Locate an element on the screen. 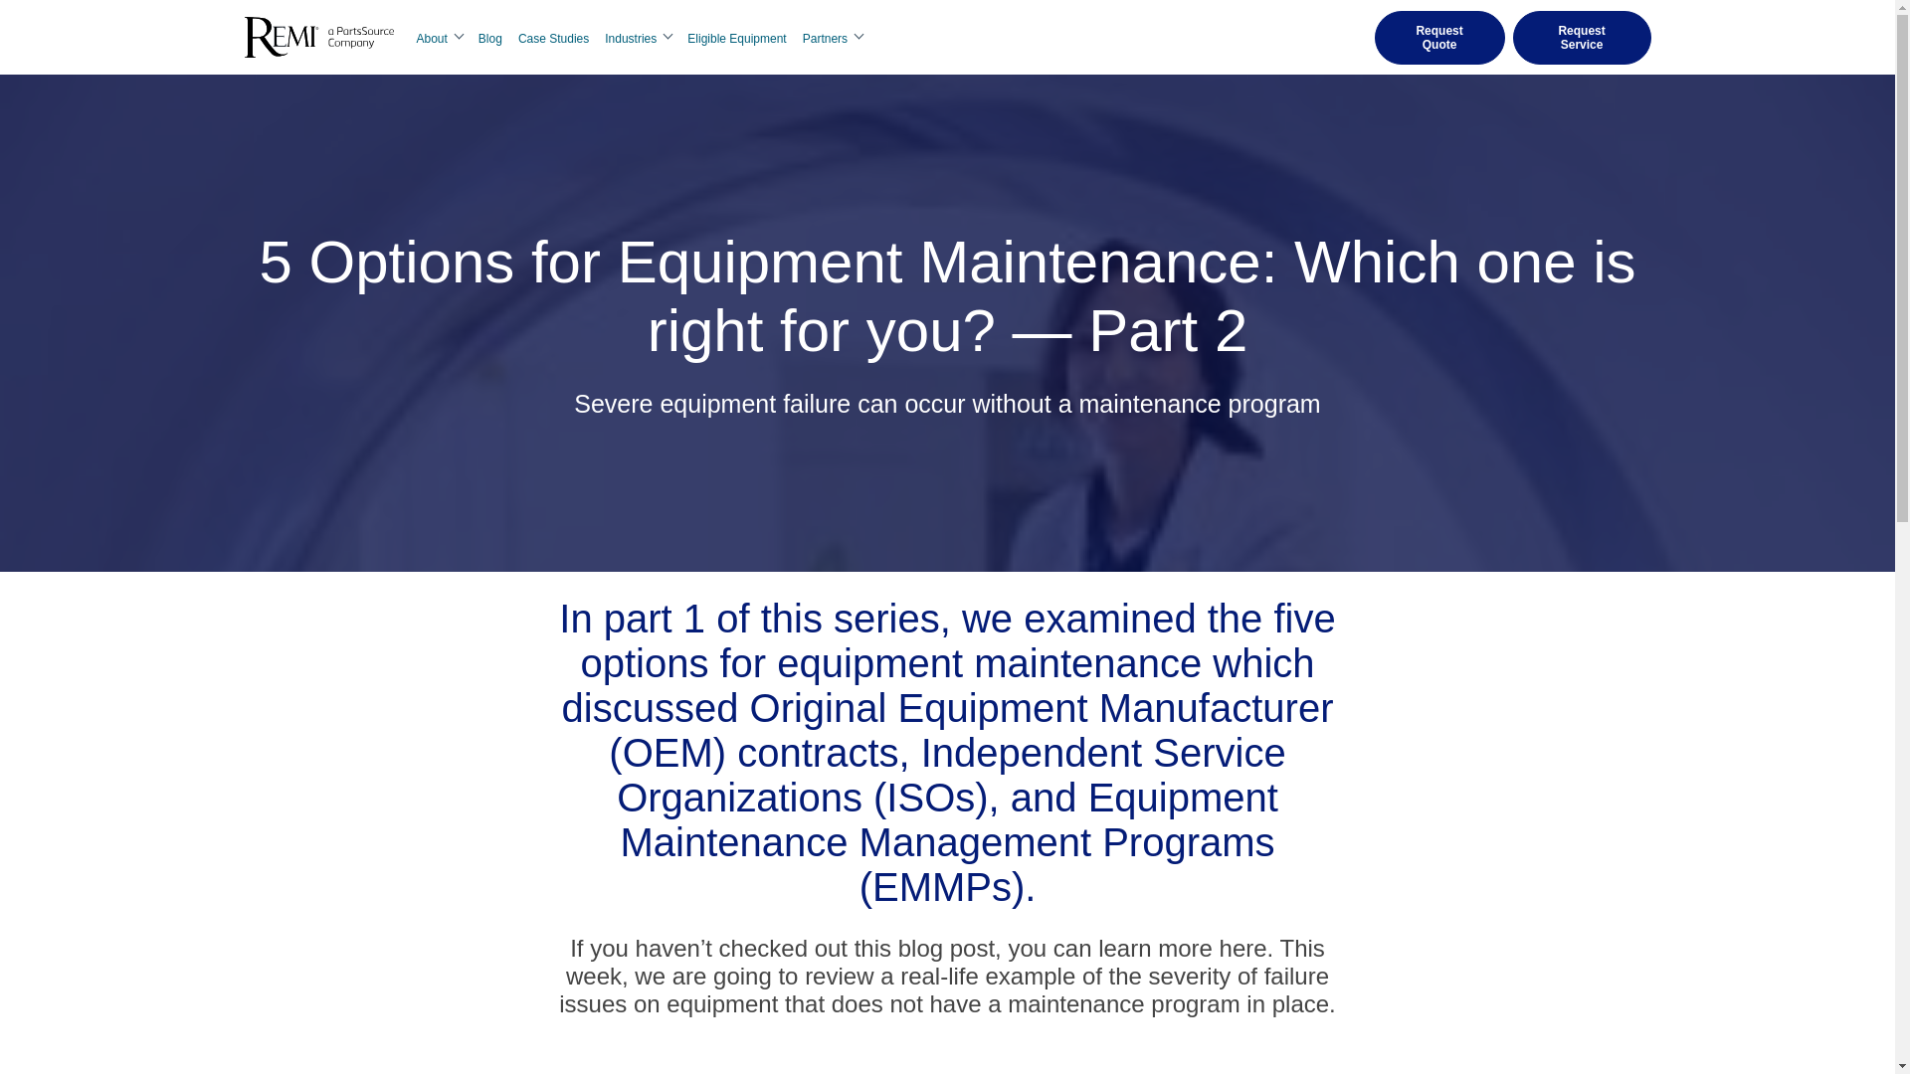 The width and height of the screenshot is (1910, 1074). Industries is located at coordinates (639, 39).